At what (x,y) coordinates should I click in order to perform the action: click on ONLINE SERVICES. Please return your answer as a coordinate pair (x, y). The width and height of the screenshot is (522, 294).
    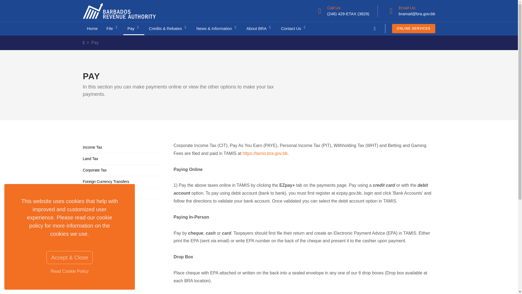
    Looking at the image, I should click on (413, 28).